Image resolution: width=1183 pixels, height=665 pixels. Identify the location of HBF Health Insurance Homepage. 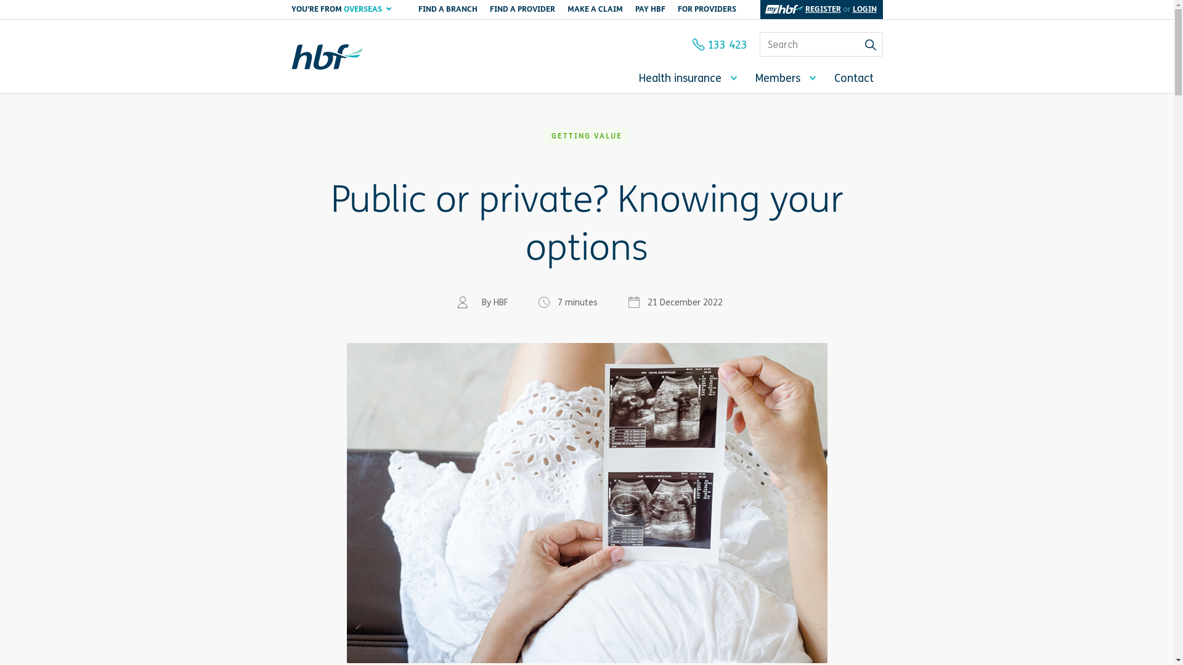
(346, 57).